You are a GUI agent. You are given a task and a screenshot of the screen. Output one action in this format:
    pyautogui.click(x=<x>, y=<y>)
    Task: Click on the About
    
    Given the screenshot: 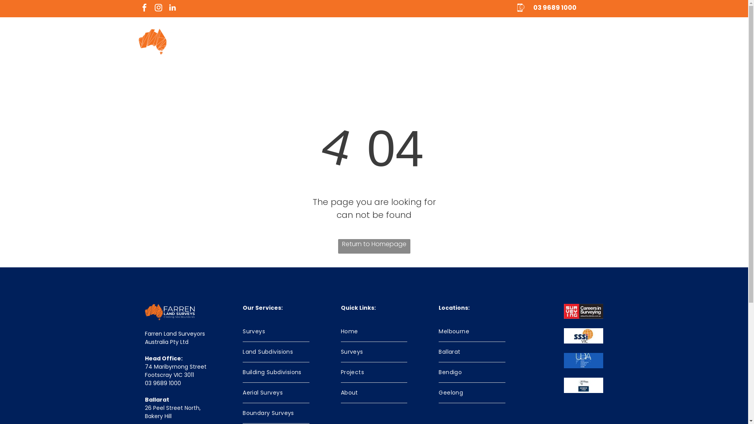 What is the action you would take?
    pyautogui.click(x=374, y=393)
    